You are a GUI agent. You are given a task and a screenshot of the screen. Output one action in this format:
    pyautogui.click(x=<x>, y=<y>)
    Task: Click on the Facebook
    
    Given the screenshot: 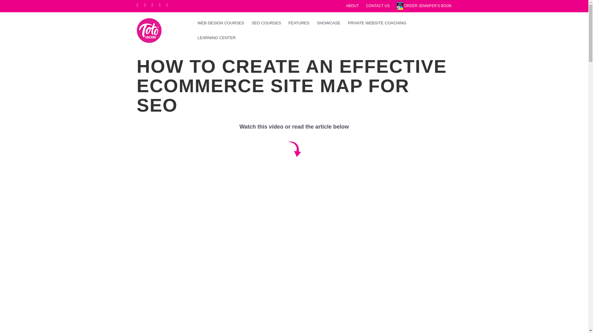 What is the action you would take?
    pyautogui.click(x=140, y=5)
    